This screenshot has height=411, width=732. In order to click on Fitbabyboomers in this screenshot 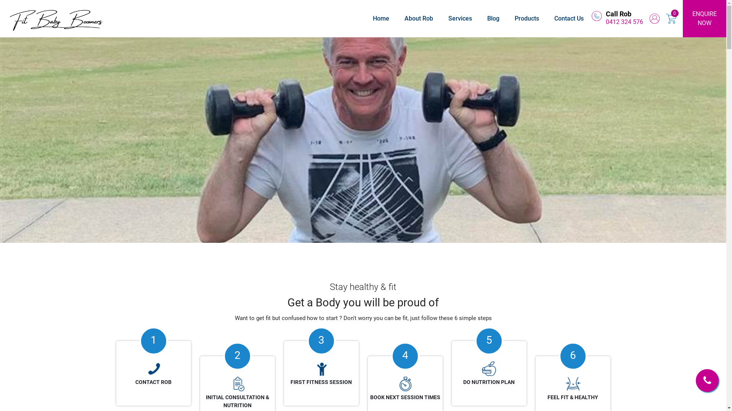, I will do `click(597, 16)`.